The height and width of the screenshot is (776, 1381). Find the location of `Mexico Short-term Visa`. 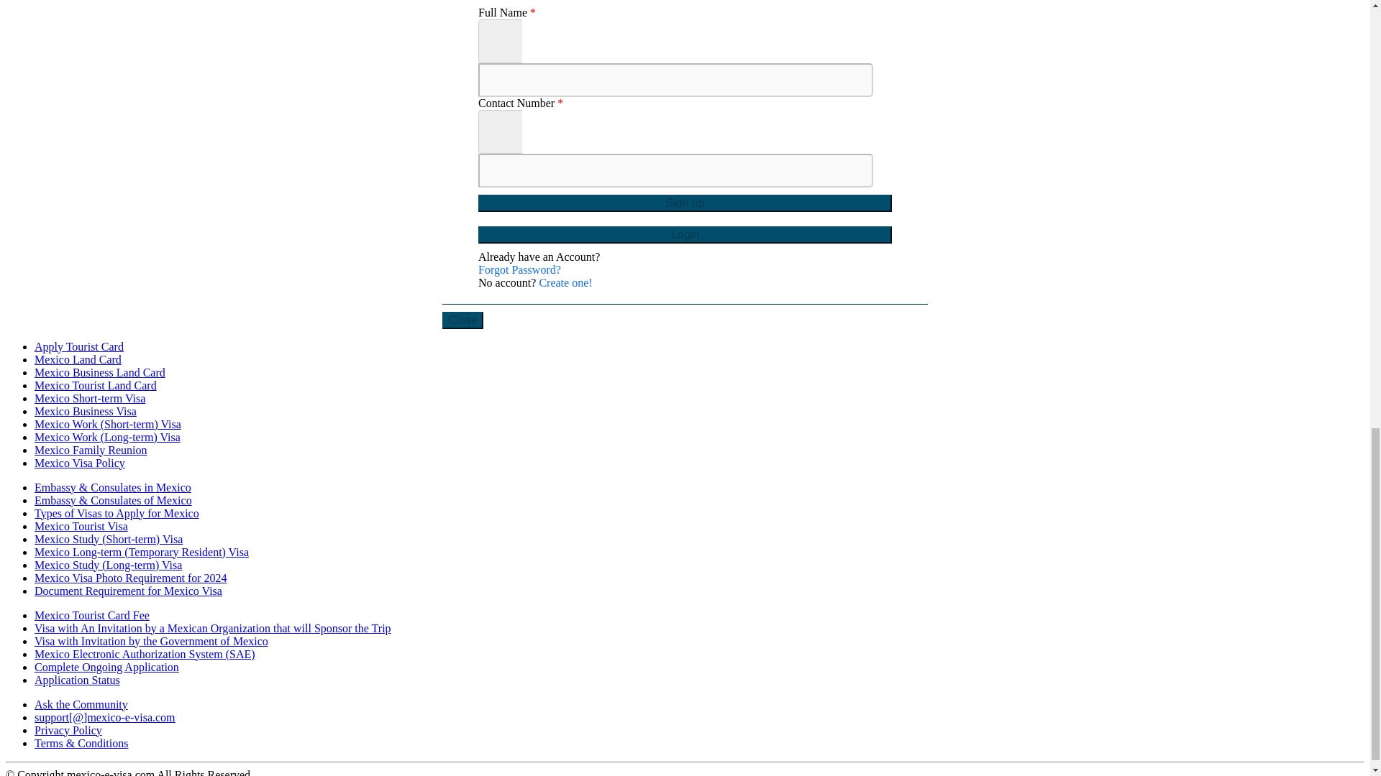

Mexico Short-term Visa is located at coordinates (89, 398).